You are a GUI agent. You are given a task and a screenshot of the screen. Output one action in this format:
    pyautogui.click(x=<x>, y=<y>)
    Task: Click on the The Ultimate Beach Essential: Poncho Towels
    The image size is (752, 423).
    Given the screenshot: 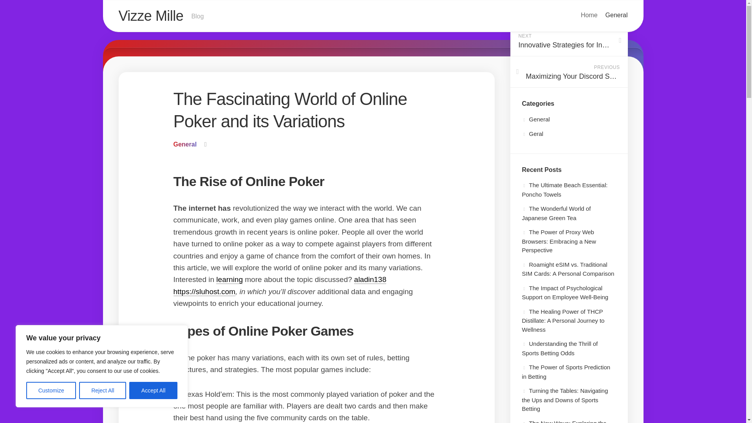 What is the action you would take?
    pyautogui.click(x=51, y=390)
    